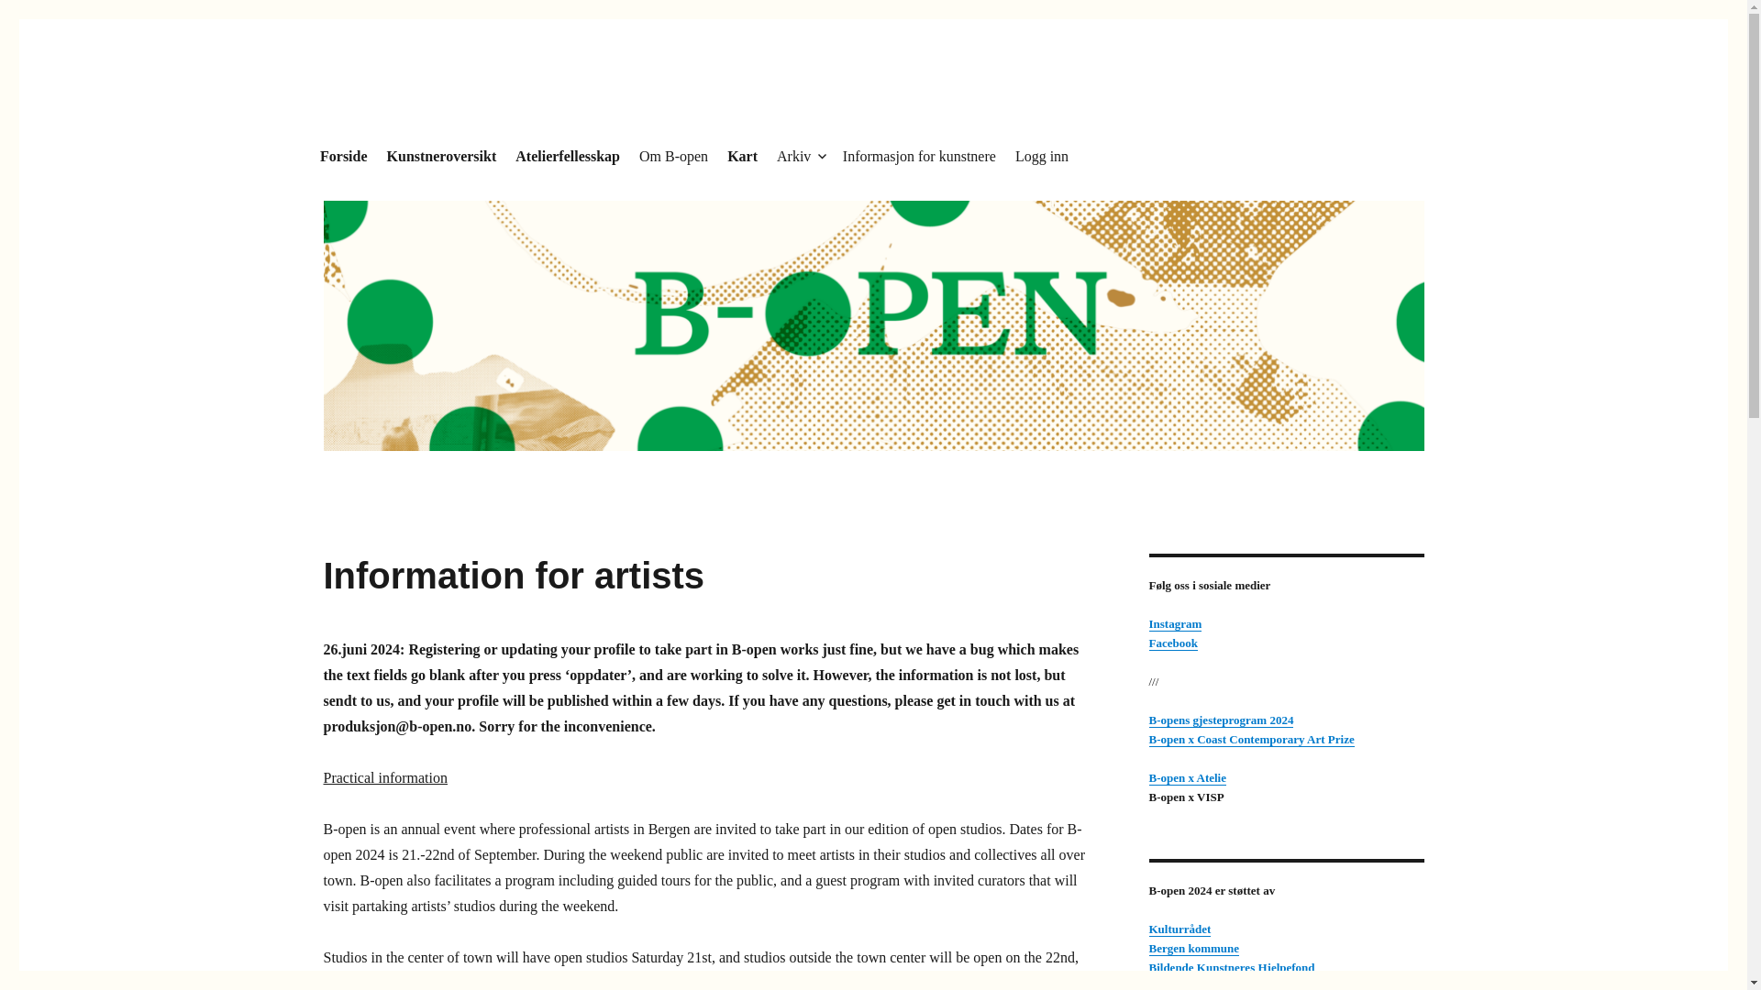 Image resolution: width=1761 pixels, height=990 pixels. Describe the element at coordinates (1174, 623) in the screenshot. I see `Instagram` at that location.